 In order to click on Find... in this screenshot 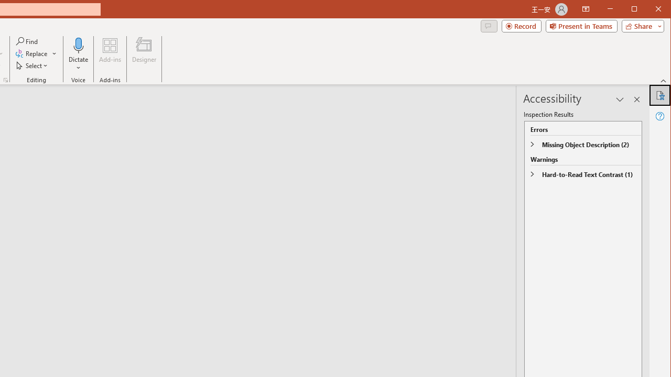, I will do `click(27, 41)`.